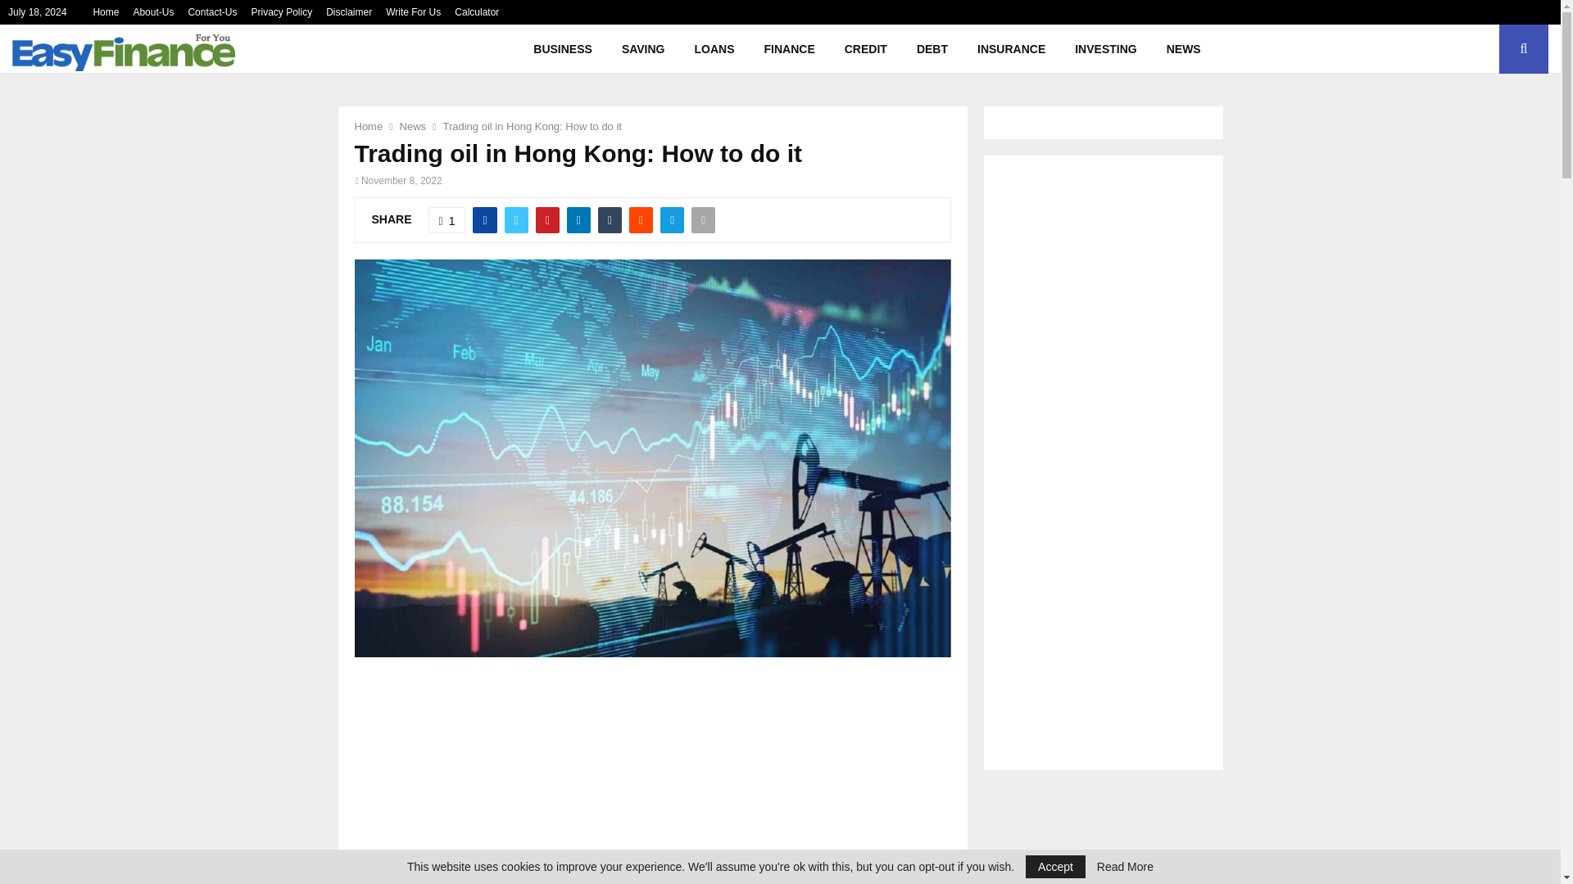 This screenshot has width=1573, height=884. Describe the element at coordinates (447, 219) in the screenshot. I see `Like` at that location.